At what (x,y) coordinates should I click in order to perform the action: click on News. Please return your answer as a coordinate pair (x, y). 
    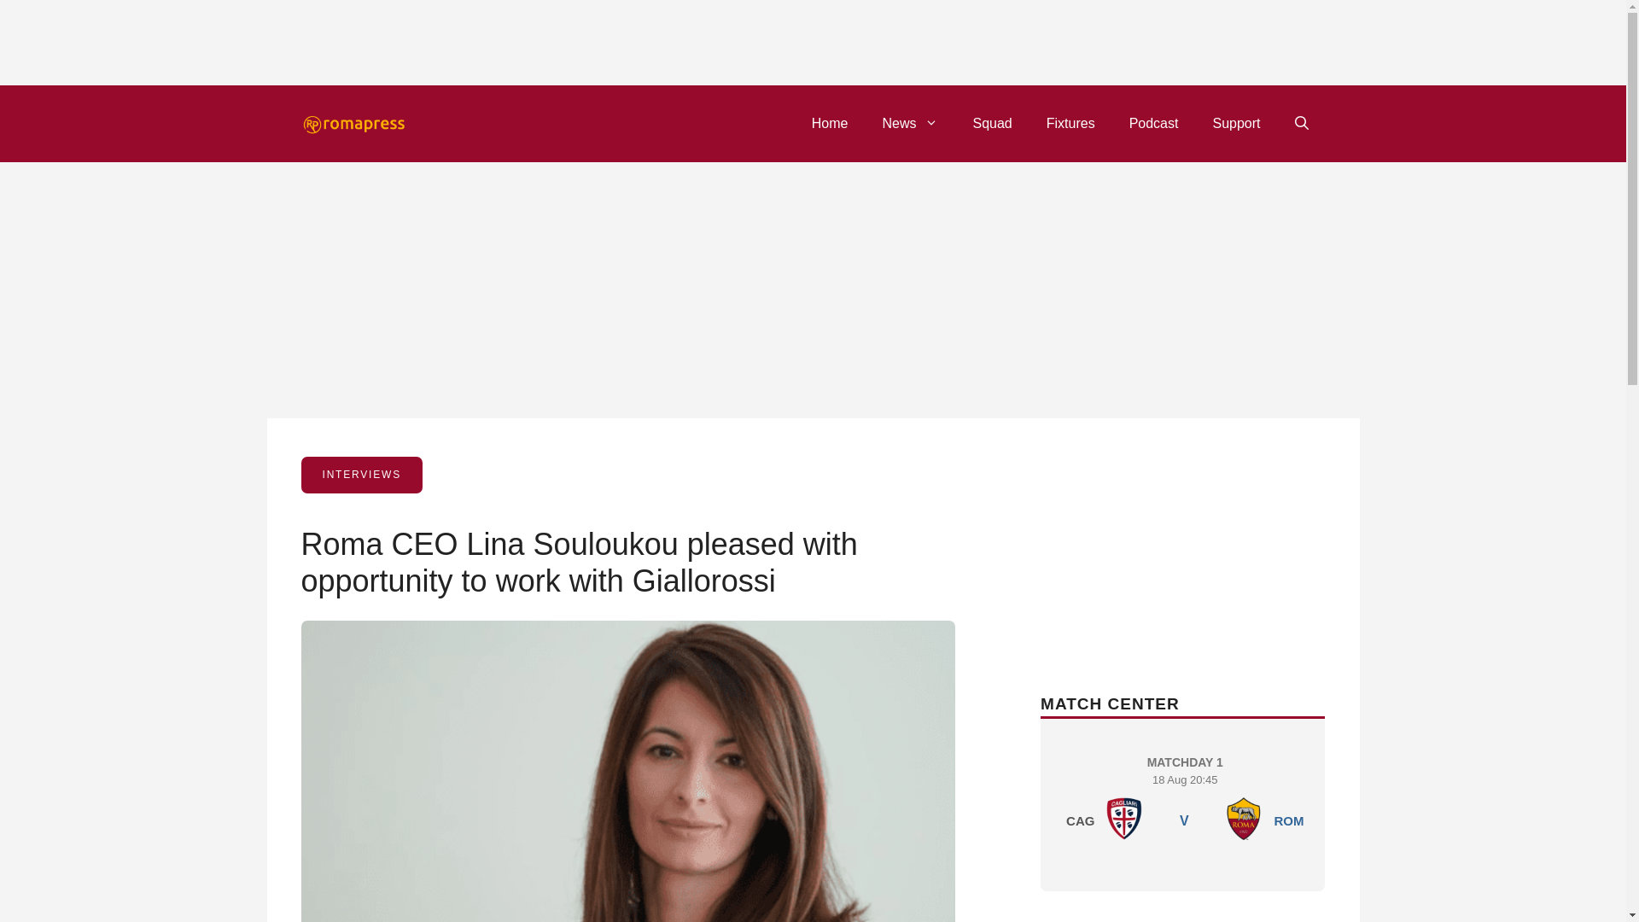
    Looking at the image, I should click on (1154, 123).